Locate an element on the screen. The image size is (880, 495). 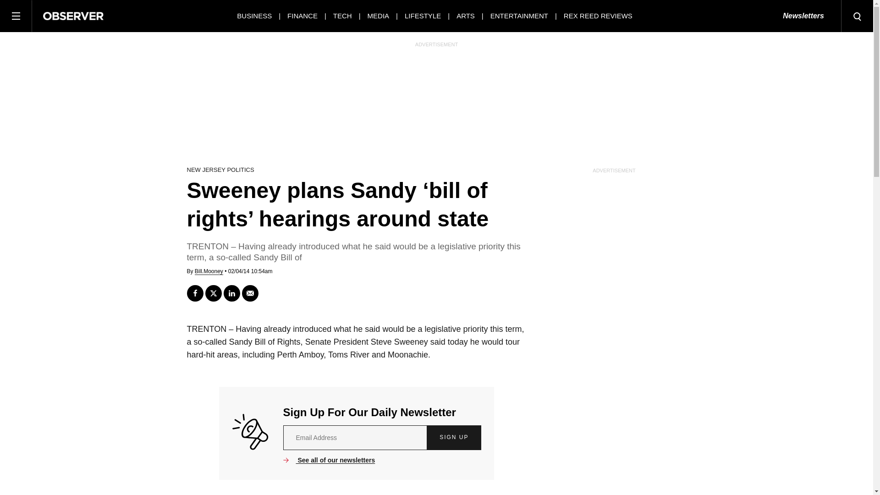
Send email is located at coordinates (250, 293).